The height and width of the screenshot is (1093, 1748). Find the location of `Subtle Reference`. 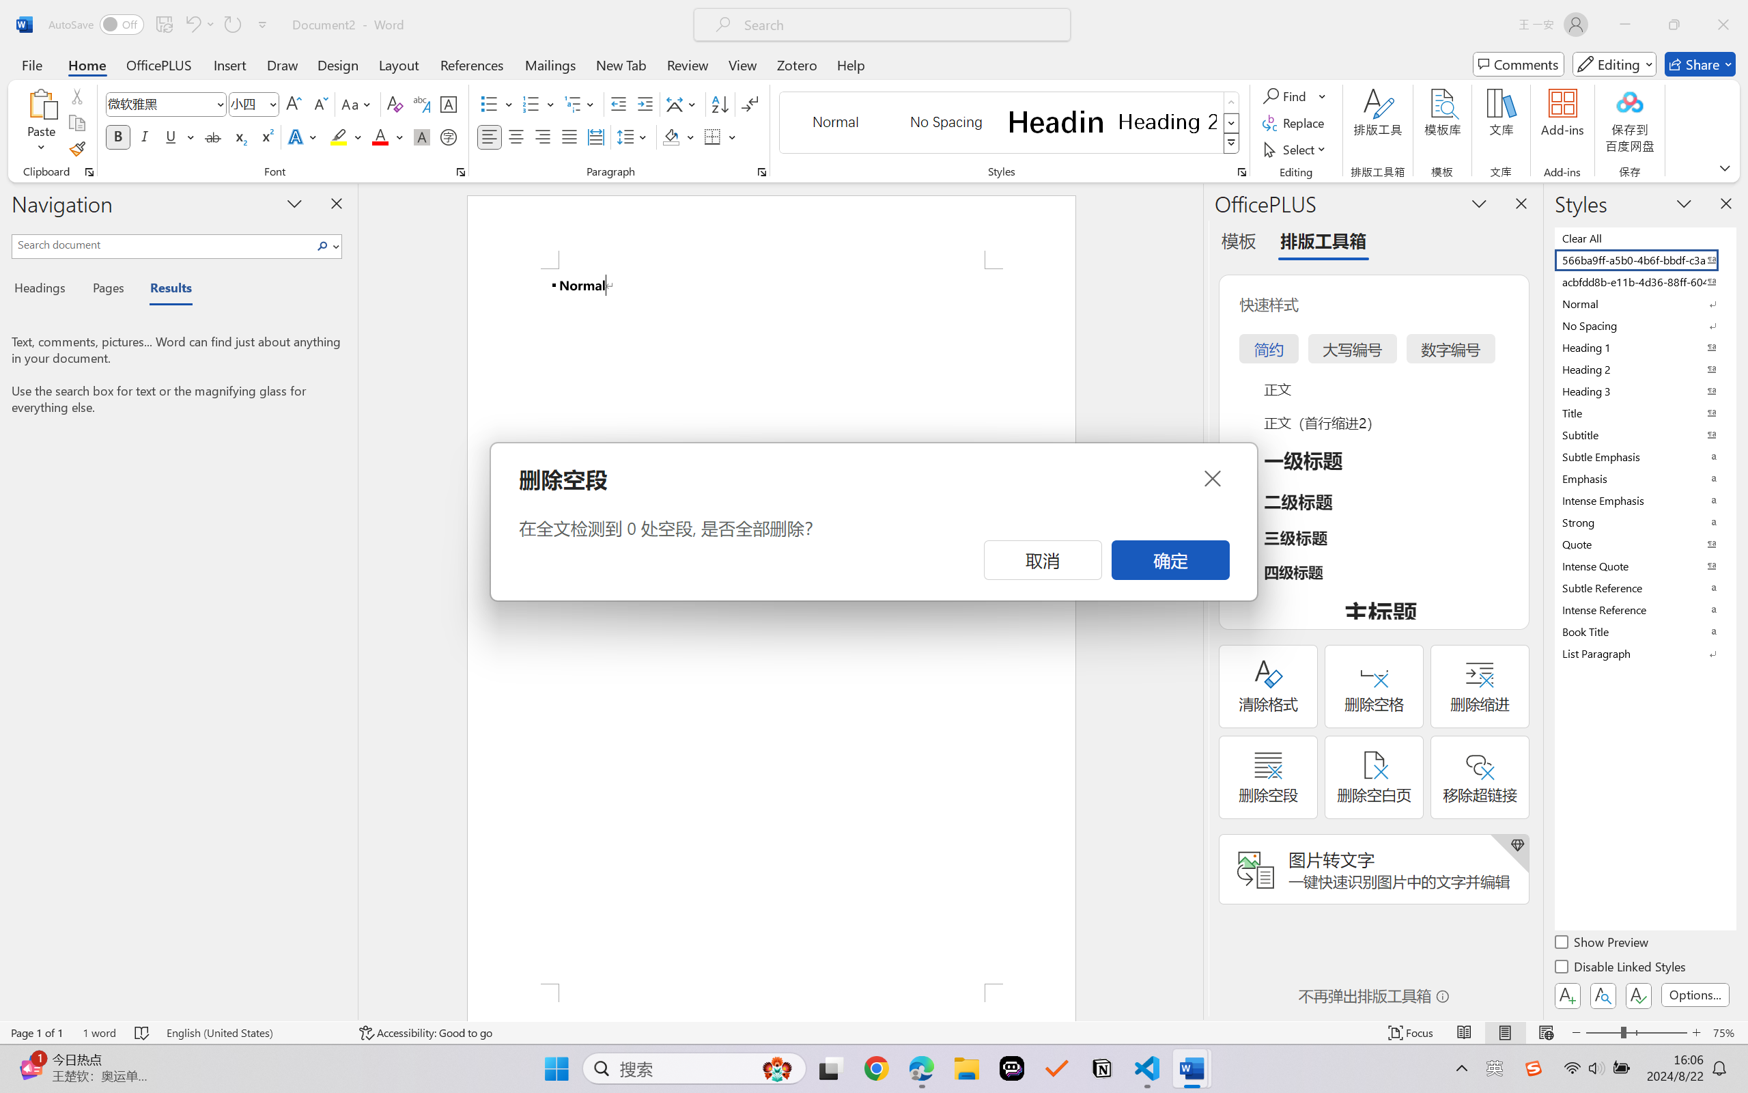

Subtle Reference is located at coordinates (1644, 587).